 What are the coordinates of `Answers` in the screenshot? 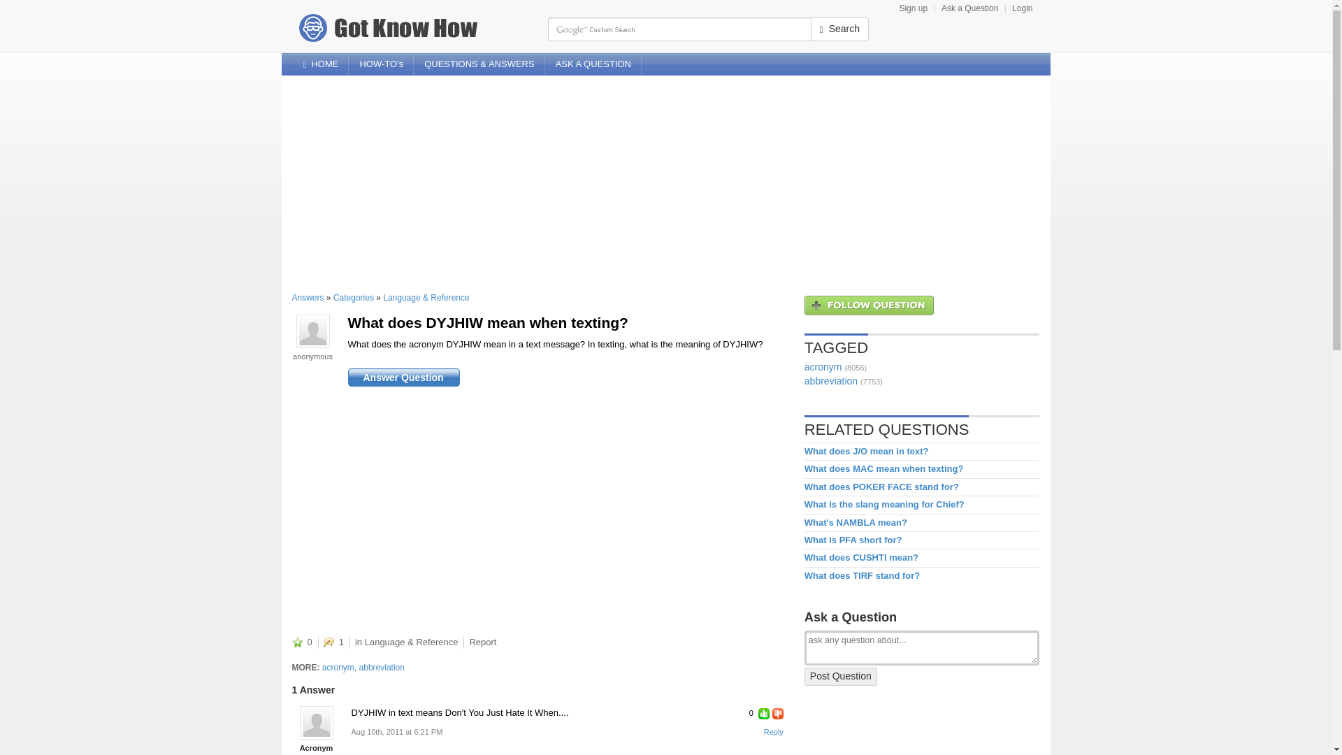 It's located at (333, 642).